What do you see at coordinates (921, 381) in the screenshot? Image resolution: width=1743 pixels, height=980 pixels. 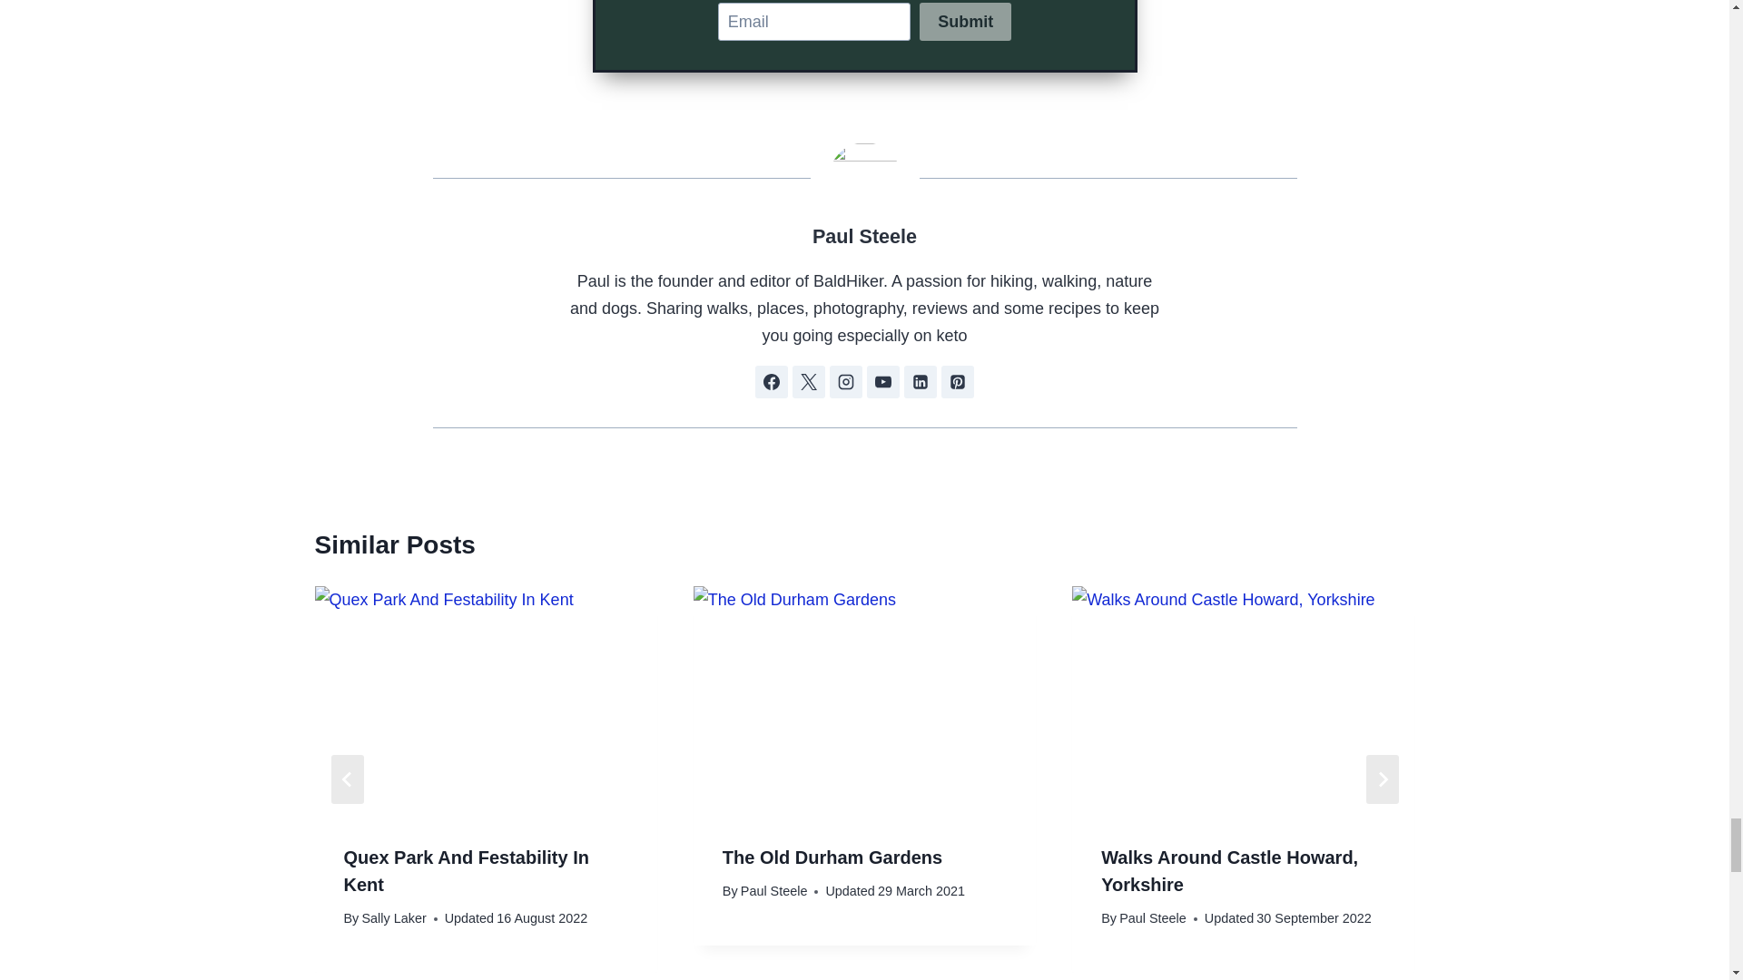 I see `Follow Paul Steele on Linkedin` at bounding box center [921, 381].